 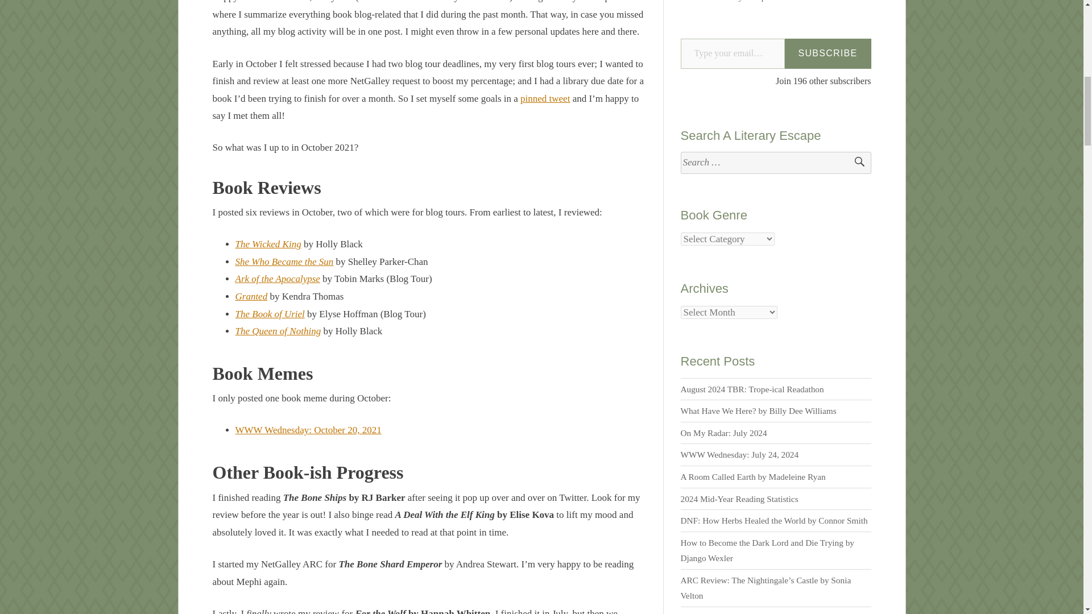 What do you see at coordinates (251, 296) in the screenshot?
I see `Granted` at bounding box center [251, 296].